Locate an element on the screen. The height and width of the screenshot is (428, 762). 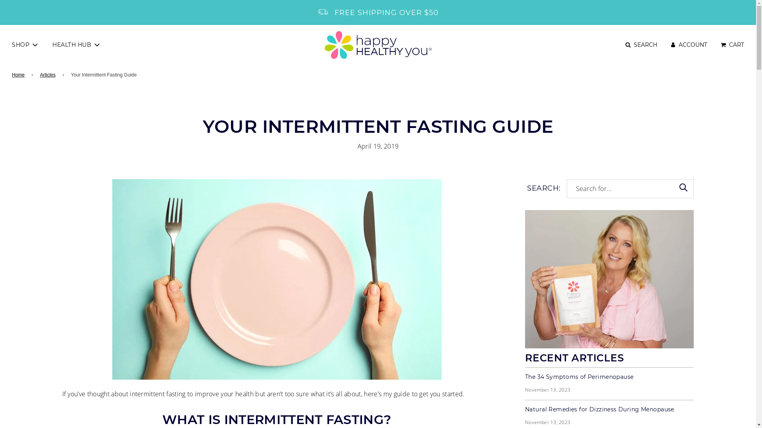
Home is located at coordinates (20, 75).